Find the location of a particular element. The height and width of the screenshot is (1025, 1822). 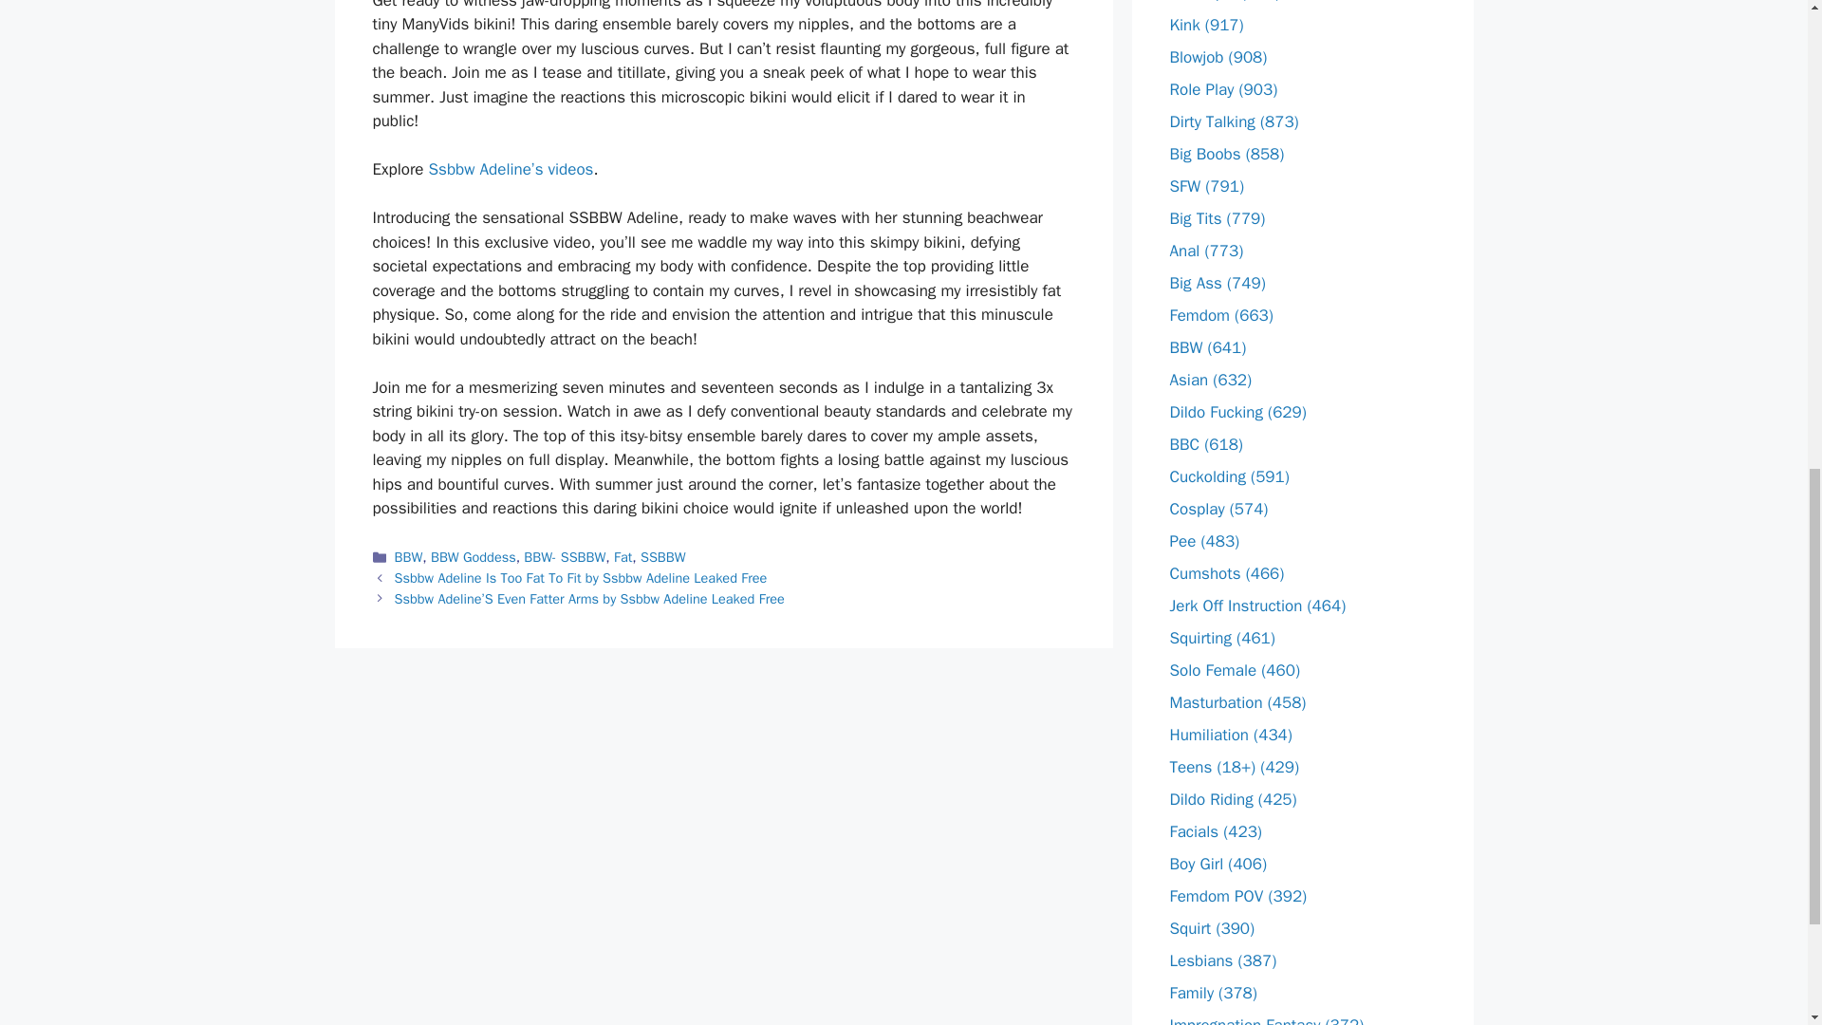

Ssbbw Adeline Is Too Fat To Fit by Ssbbw Adeline Leaked Free is located at coordinates (581, 577).